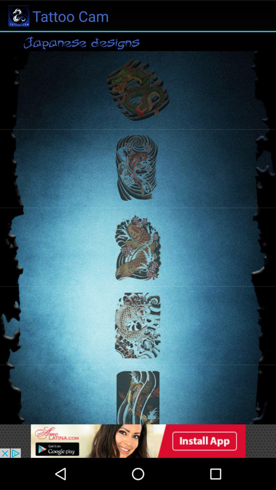 This screenshot has width=276, height=490. What do you see at coordinates (138, 441) in the screenshot?
I see `new tattoo designs without any pain in a singly touch` at bounding box center [138, 441].